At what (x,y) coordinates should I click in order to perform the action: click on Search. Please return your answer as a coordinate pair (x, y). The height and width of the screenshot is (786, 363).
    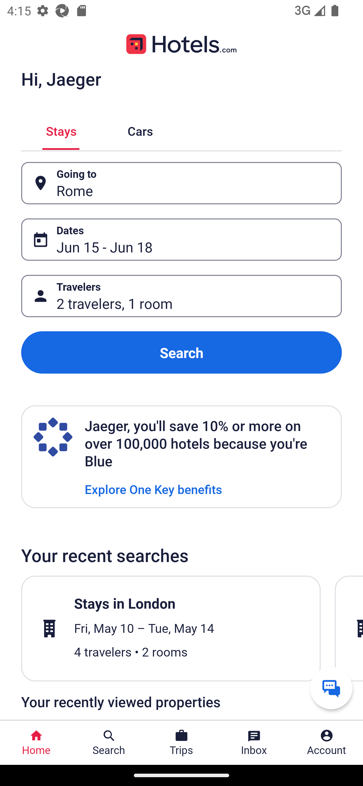
    Looking at the image, I should click on (181, 352).